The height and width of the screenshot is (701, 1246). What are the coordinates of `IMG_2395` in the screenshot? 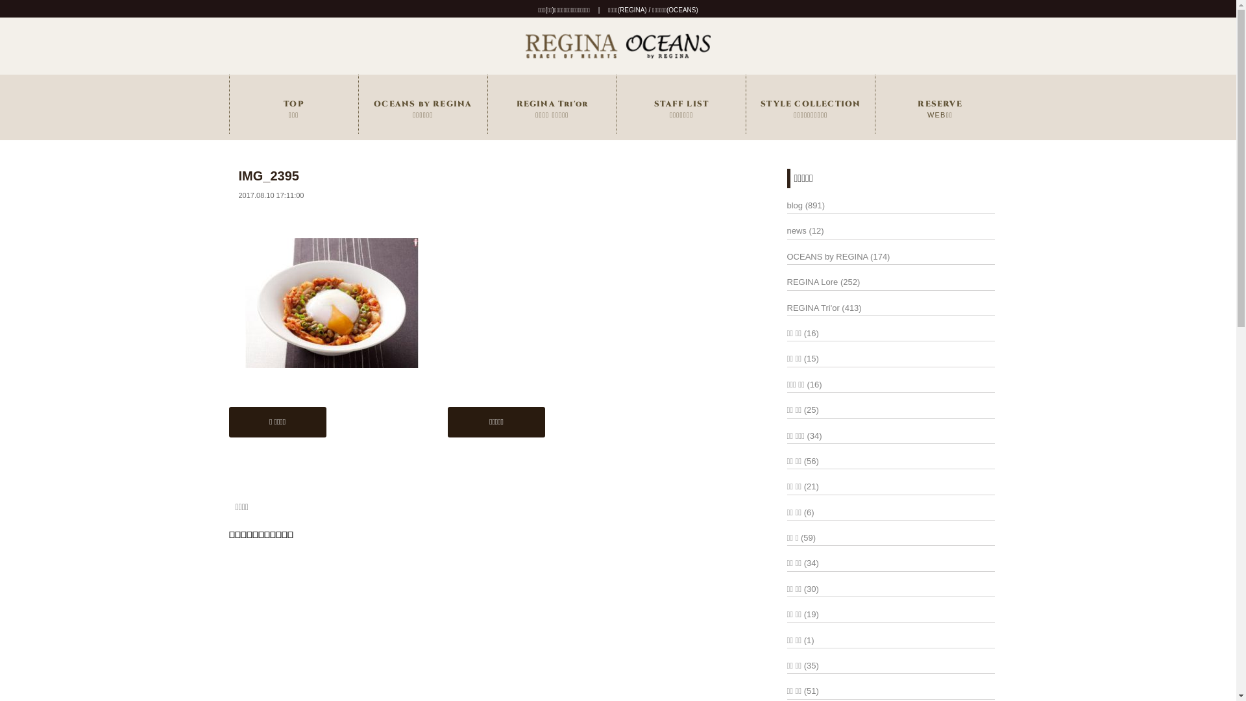 It's located at (269, 176).